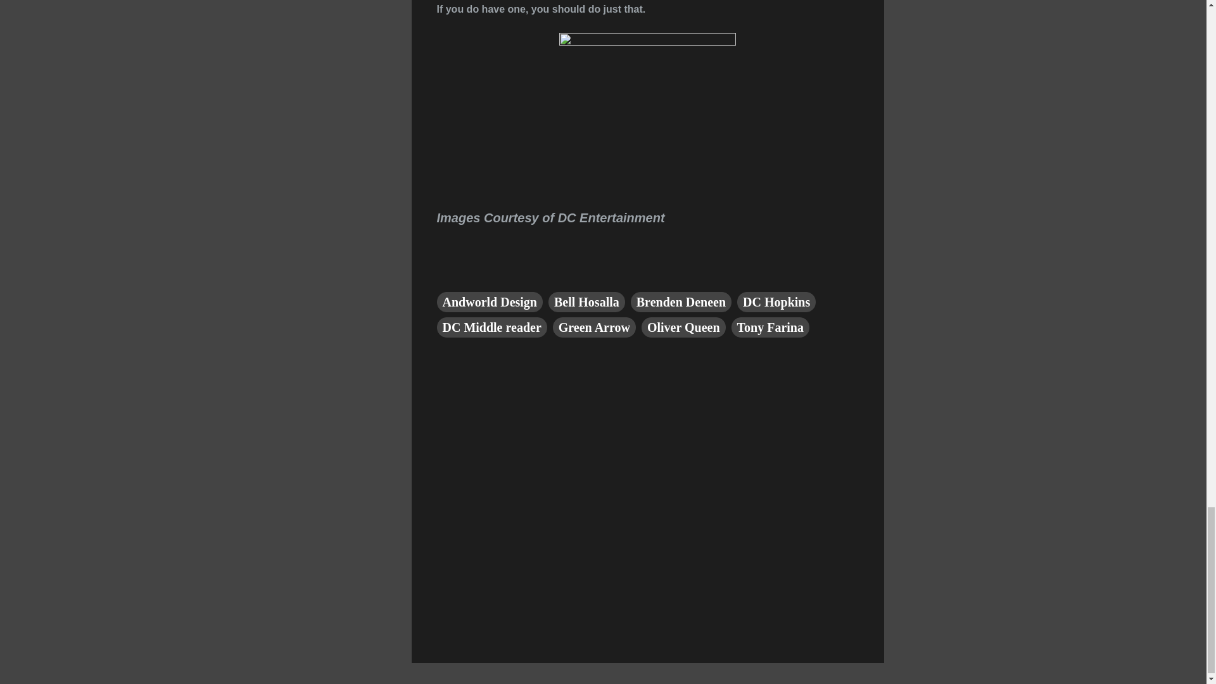 The image size is (1216, 684). What do you see at coordinates (491, 327) in the screenshot?
I see `DC Middle reader` at bounding box center [491, 327].